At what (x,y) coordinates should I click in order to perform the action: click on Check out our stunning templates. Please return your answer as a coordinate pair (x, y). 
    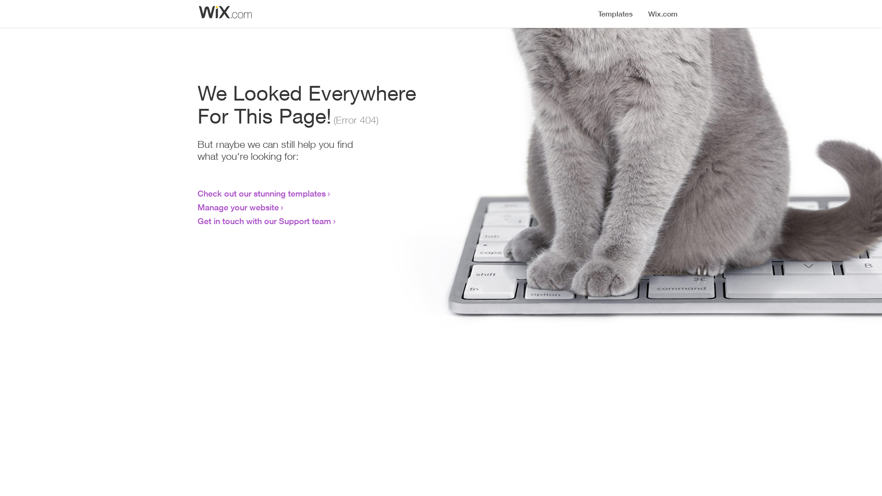
    Looking at the image, I should click on (262, 193).